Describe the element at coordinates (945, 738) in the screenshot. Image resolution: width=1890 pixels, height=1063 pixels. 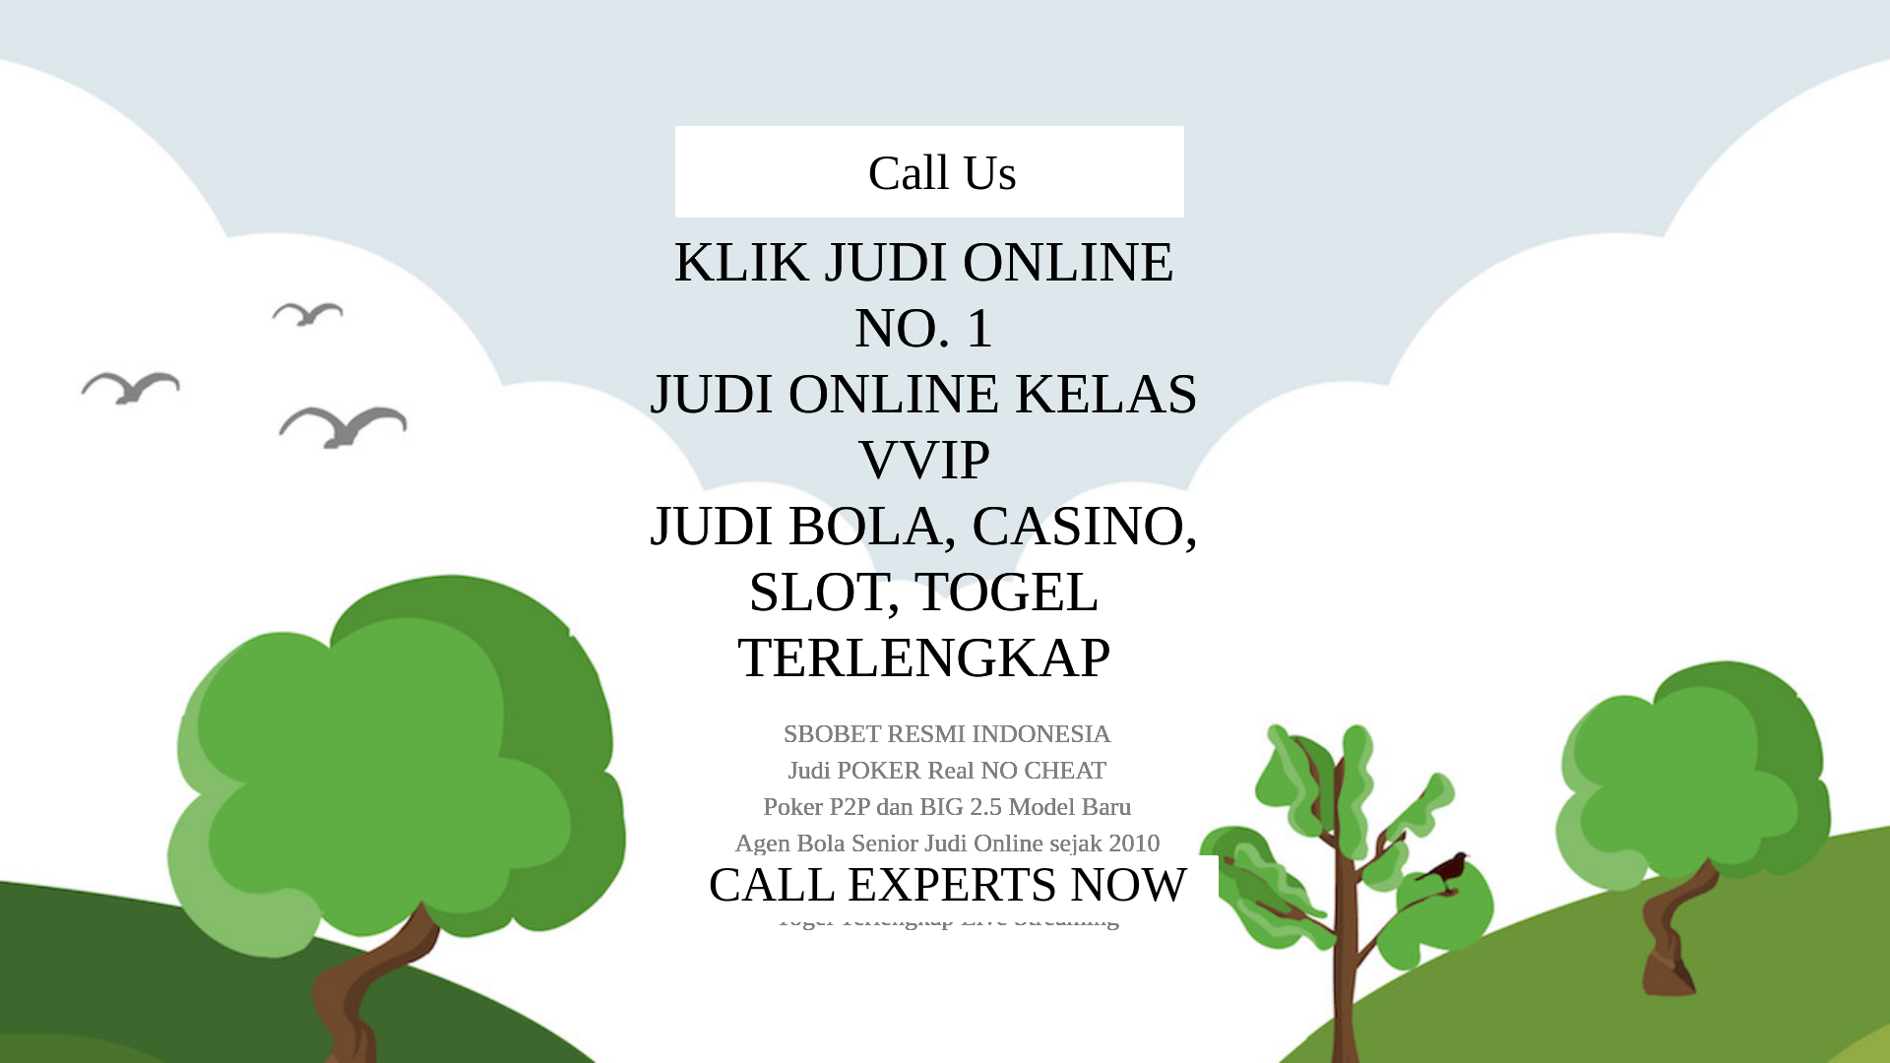
I see `Call Us` at that location.